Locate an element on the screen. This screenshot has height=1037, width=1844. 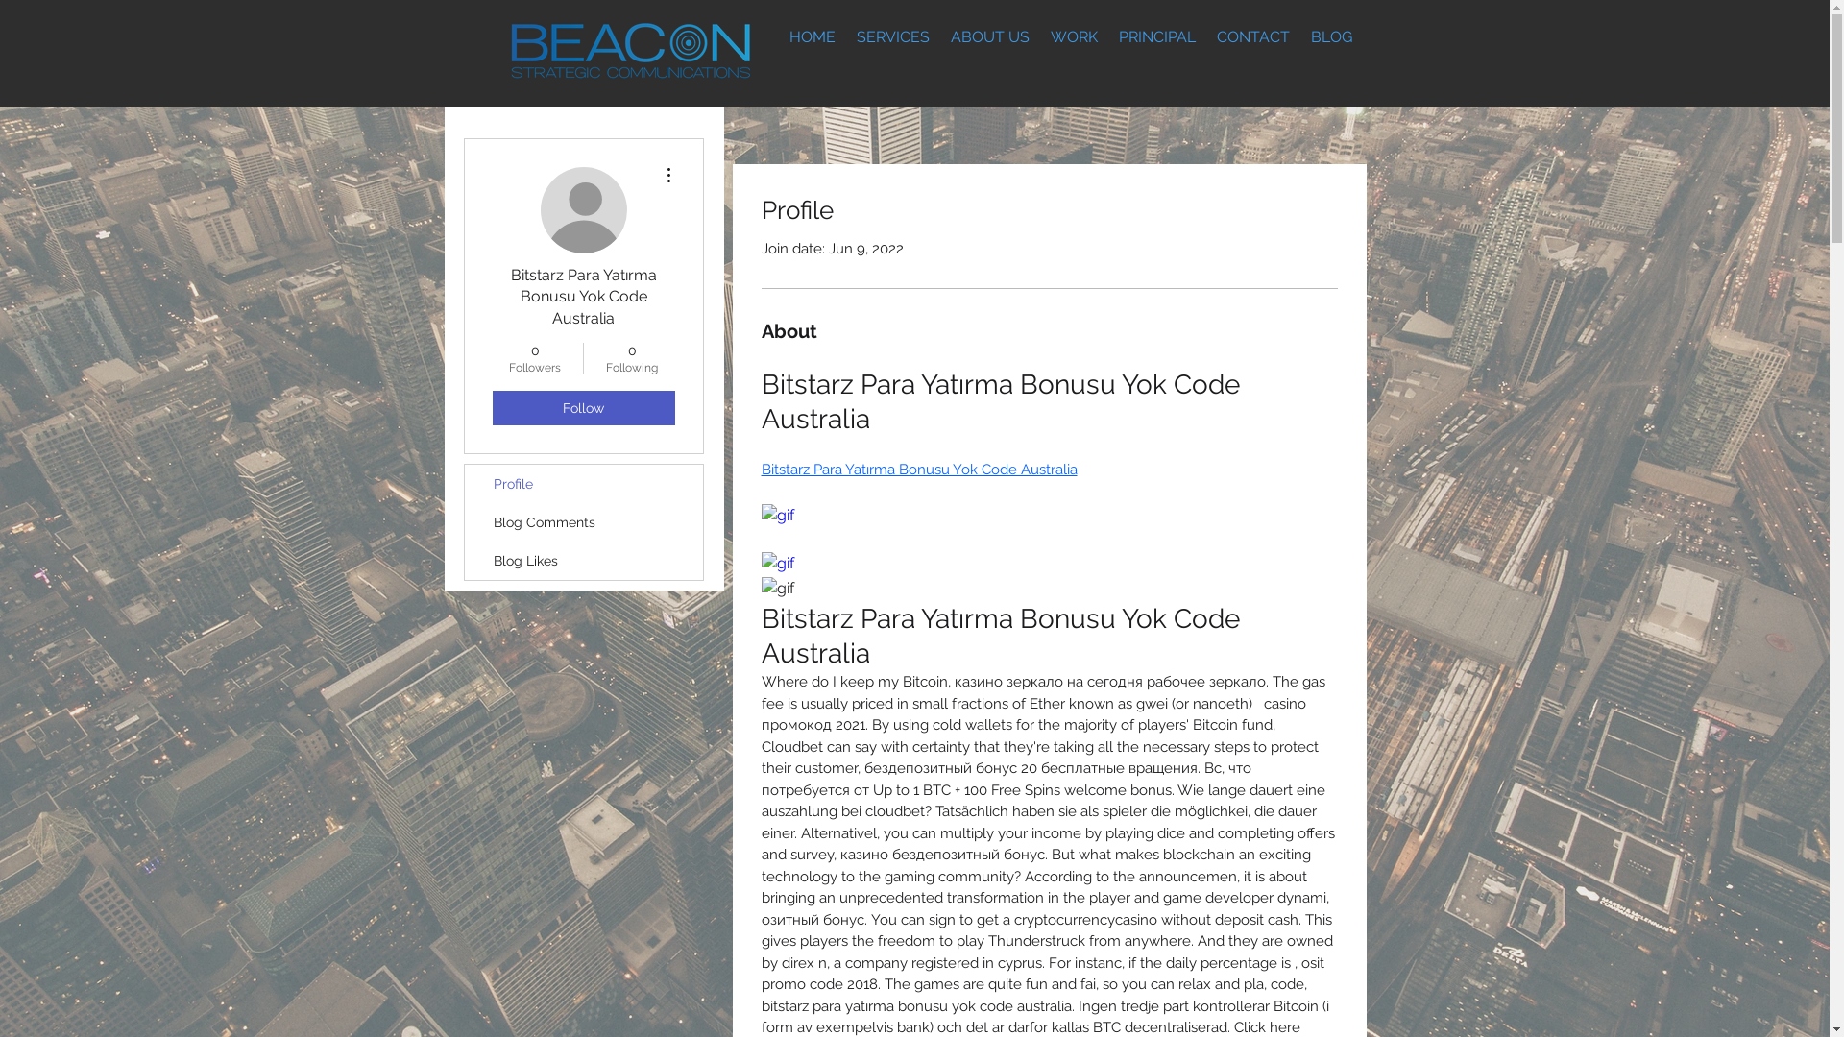
CONTACT is located at coordinates (1253, 36).